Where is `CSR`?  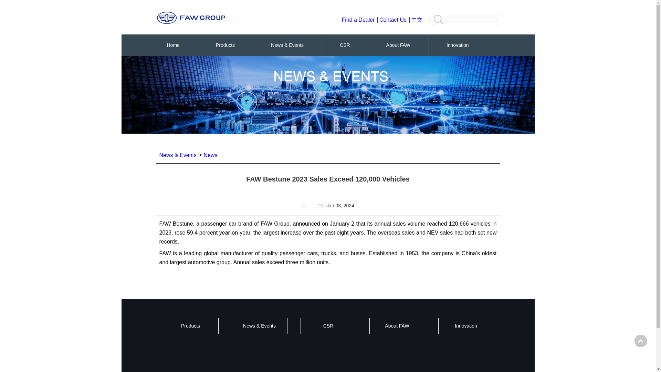
CSR is located at coordinates (345, 45).